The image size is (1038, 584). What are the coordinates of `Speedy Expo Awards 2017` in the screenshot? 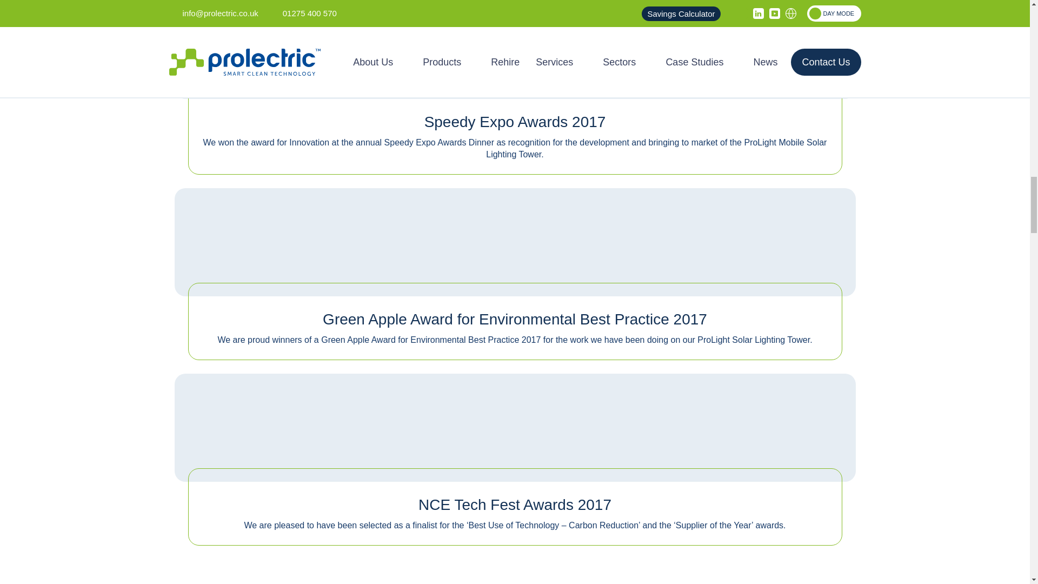 It's located at (515, 38).